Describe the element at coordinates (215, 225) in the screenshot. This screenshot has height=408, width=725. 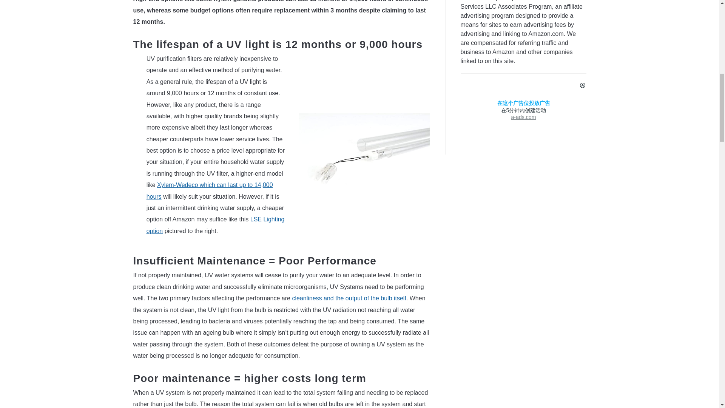
I see `LSE Lighting option` at that location.